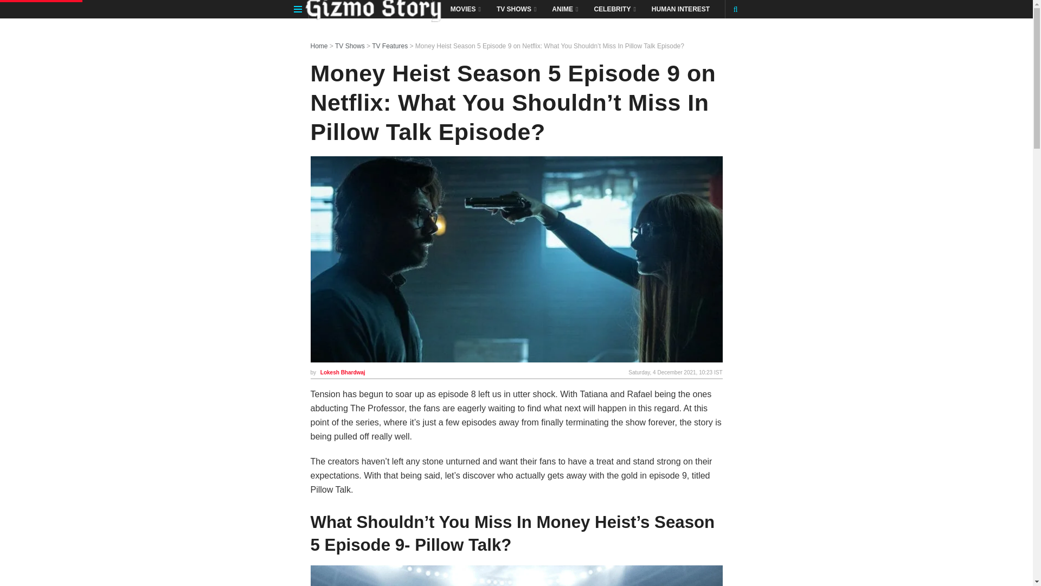  I want to click on ANIME, so click(564, 9).